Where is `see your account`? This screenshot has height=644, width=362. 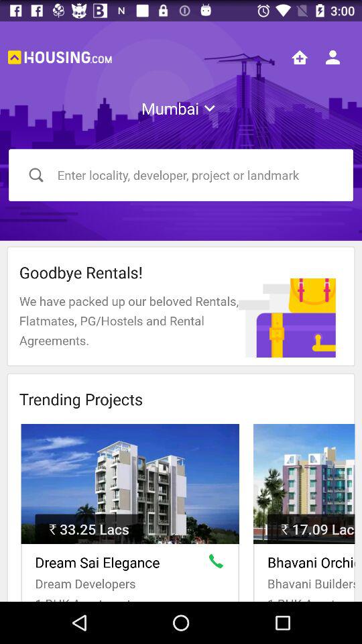 see your account is located at coordinates (333, 57).